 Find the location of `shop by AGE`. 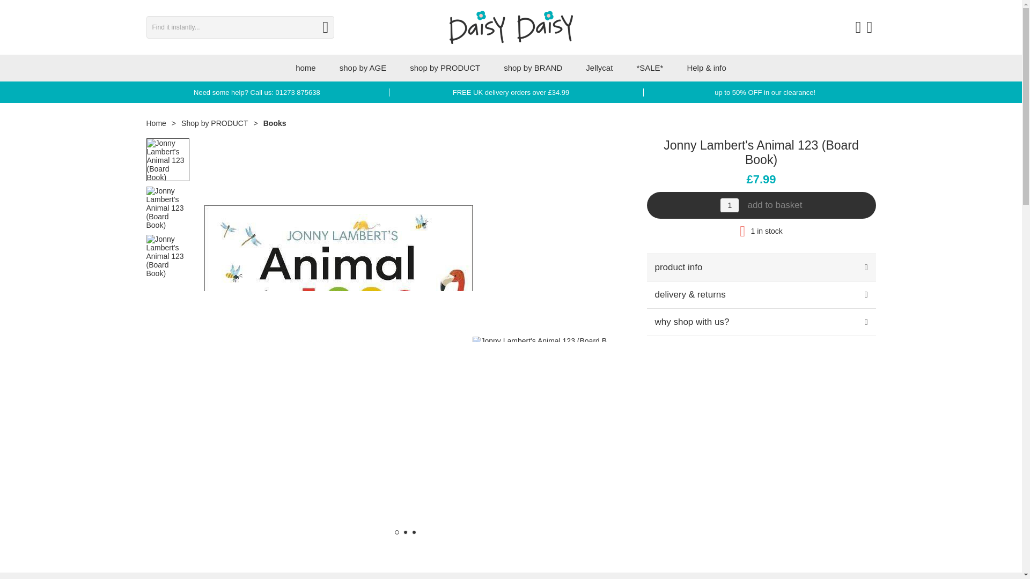

shop by AGE is located at coordinates (363, 68).